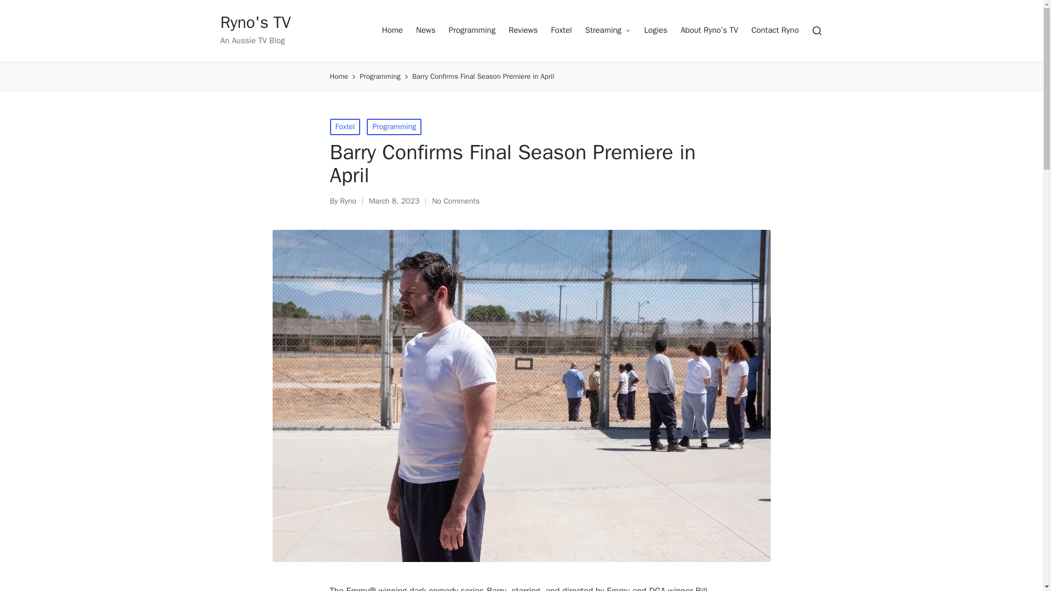  Describe the element at coordinates (392, 31) in the screenshot. I see `Home` at that location.